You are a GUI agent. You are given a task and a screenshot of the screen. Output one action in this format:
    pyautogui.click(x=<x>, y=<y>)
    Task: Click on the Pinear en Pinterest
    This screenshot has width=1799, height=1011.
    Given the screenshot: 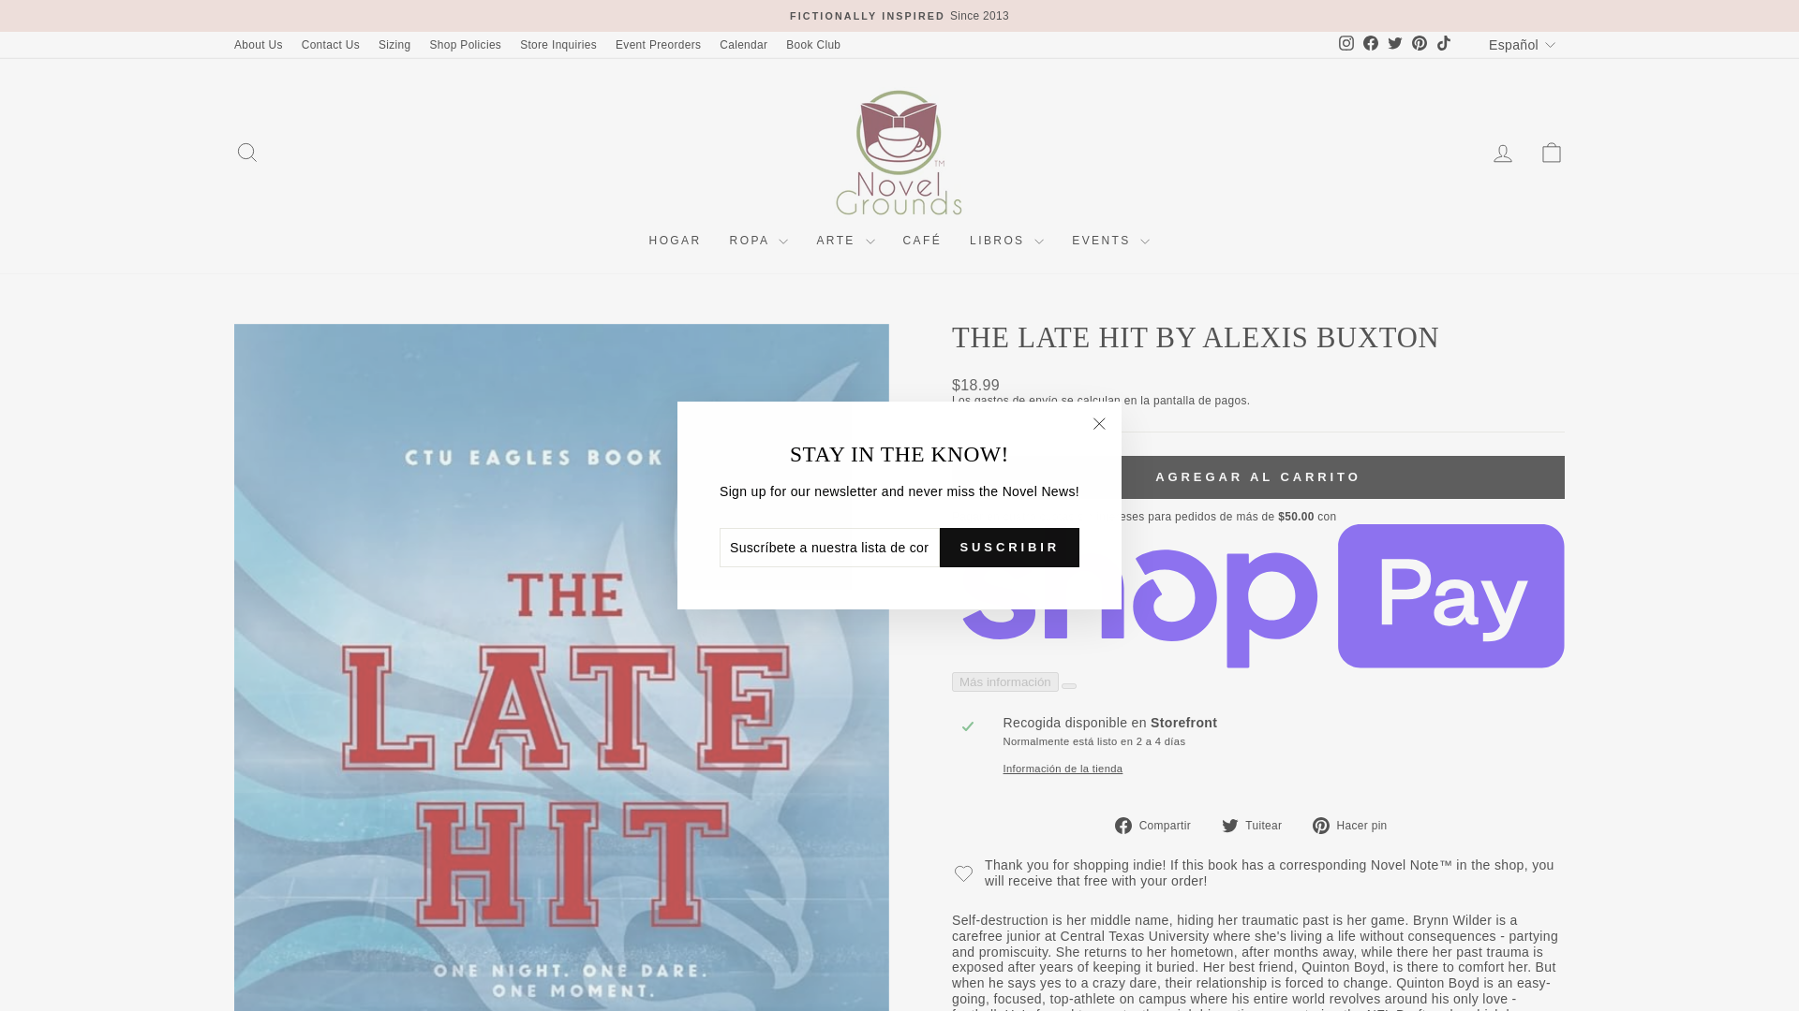 What is the action you would take?
    pyautogui.click(x=1357, y=826)
    